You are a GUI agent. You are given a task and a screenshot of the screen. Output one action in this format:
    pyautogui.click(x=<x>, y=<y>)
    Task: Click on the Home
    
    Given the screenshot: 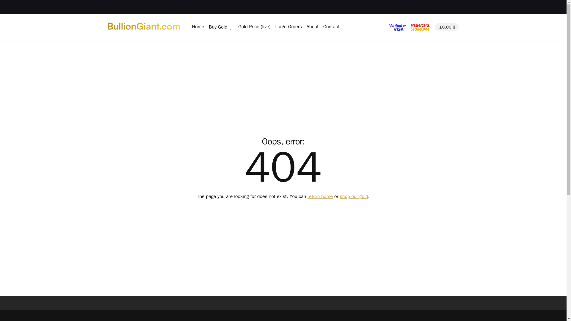 What is the action you would take?
    pyautogui.click(x=198, y=27)
    